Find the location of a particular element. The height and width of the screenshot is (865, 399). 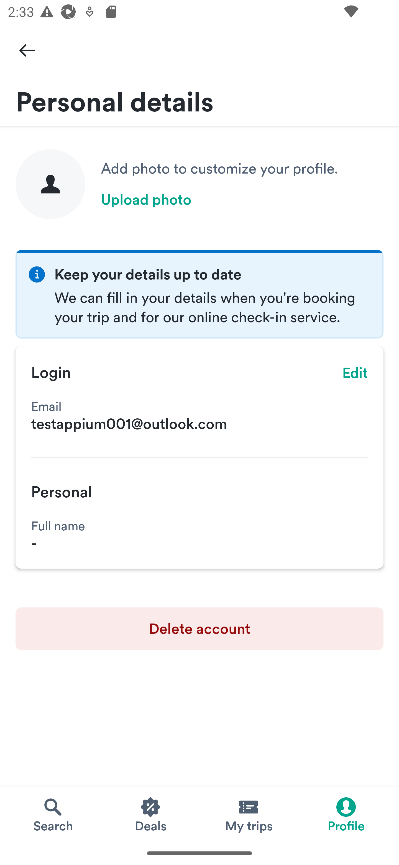

Upload photo is located at coordinates (146, 200).